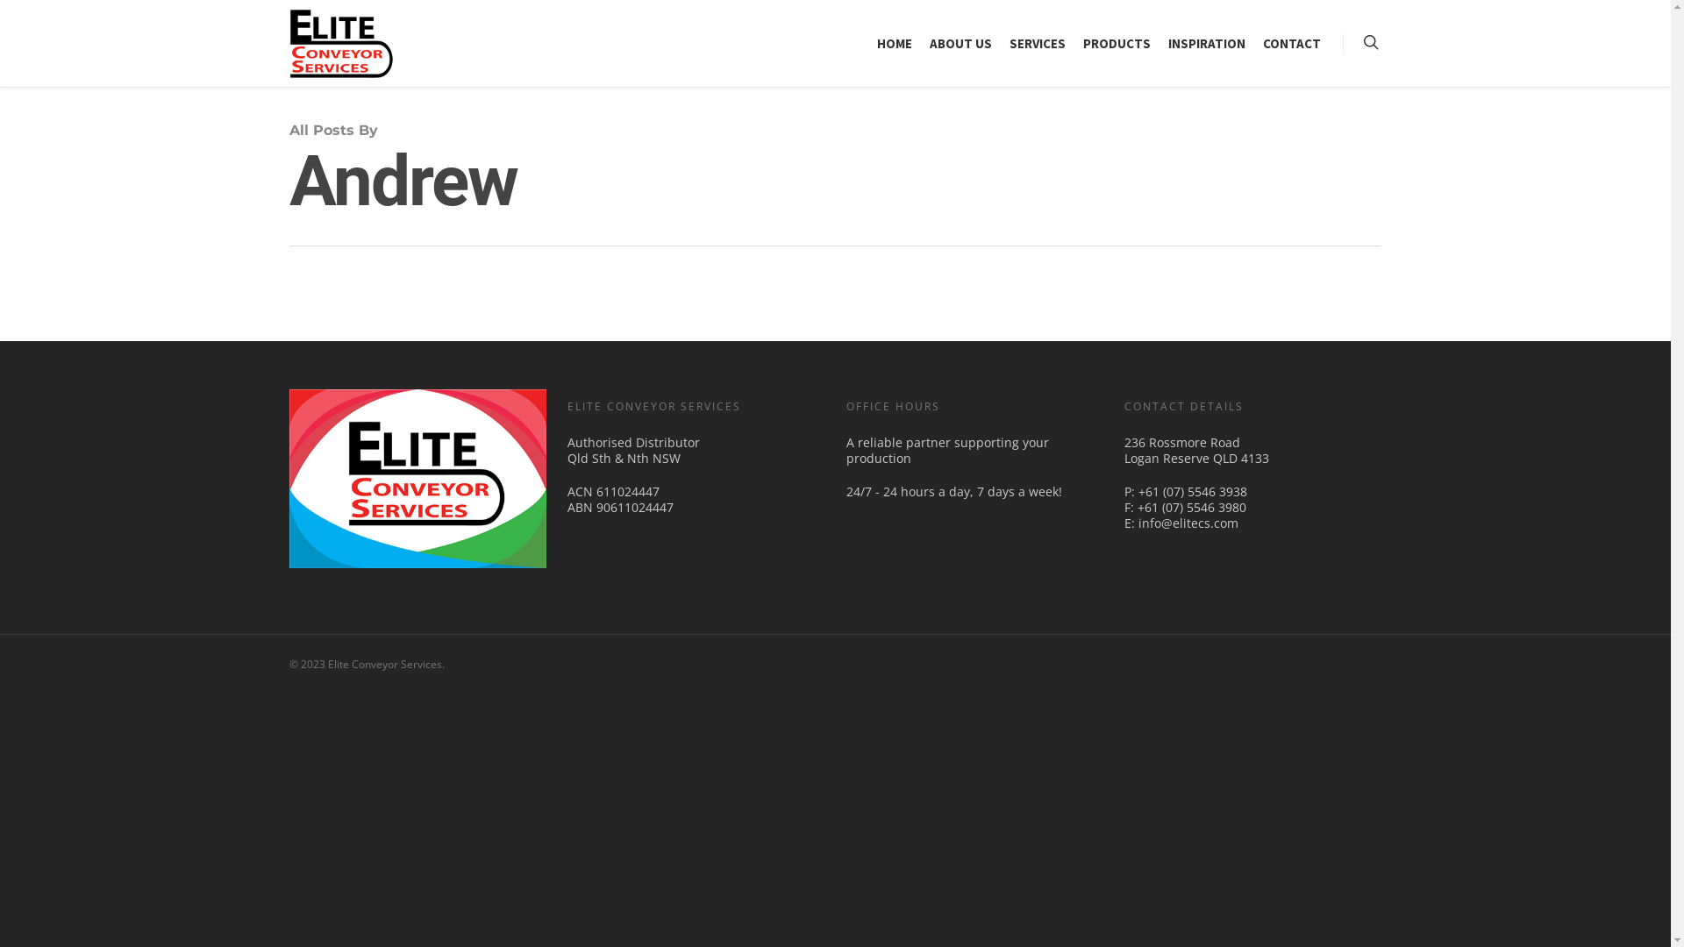 The image size is (1684, 947). Describe the element at coordinates (1292, 47) in the screenshot. I see `CONTACT` at that location.